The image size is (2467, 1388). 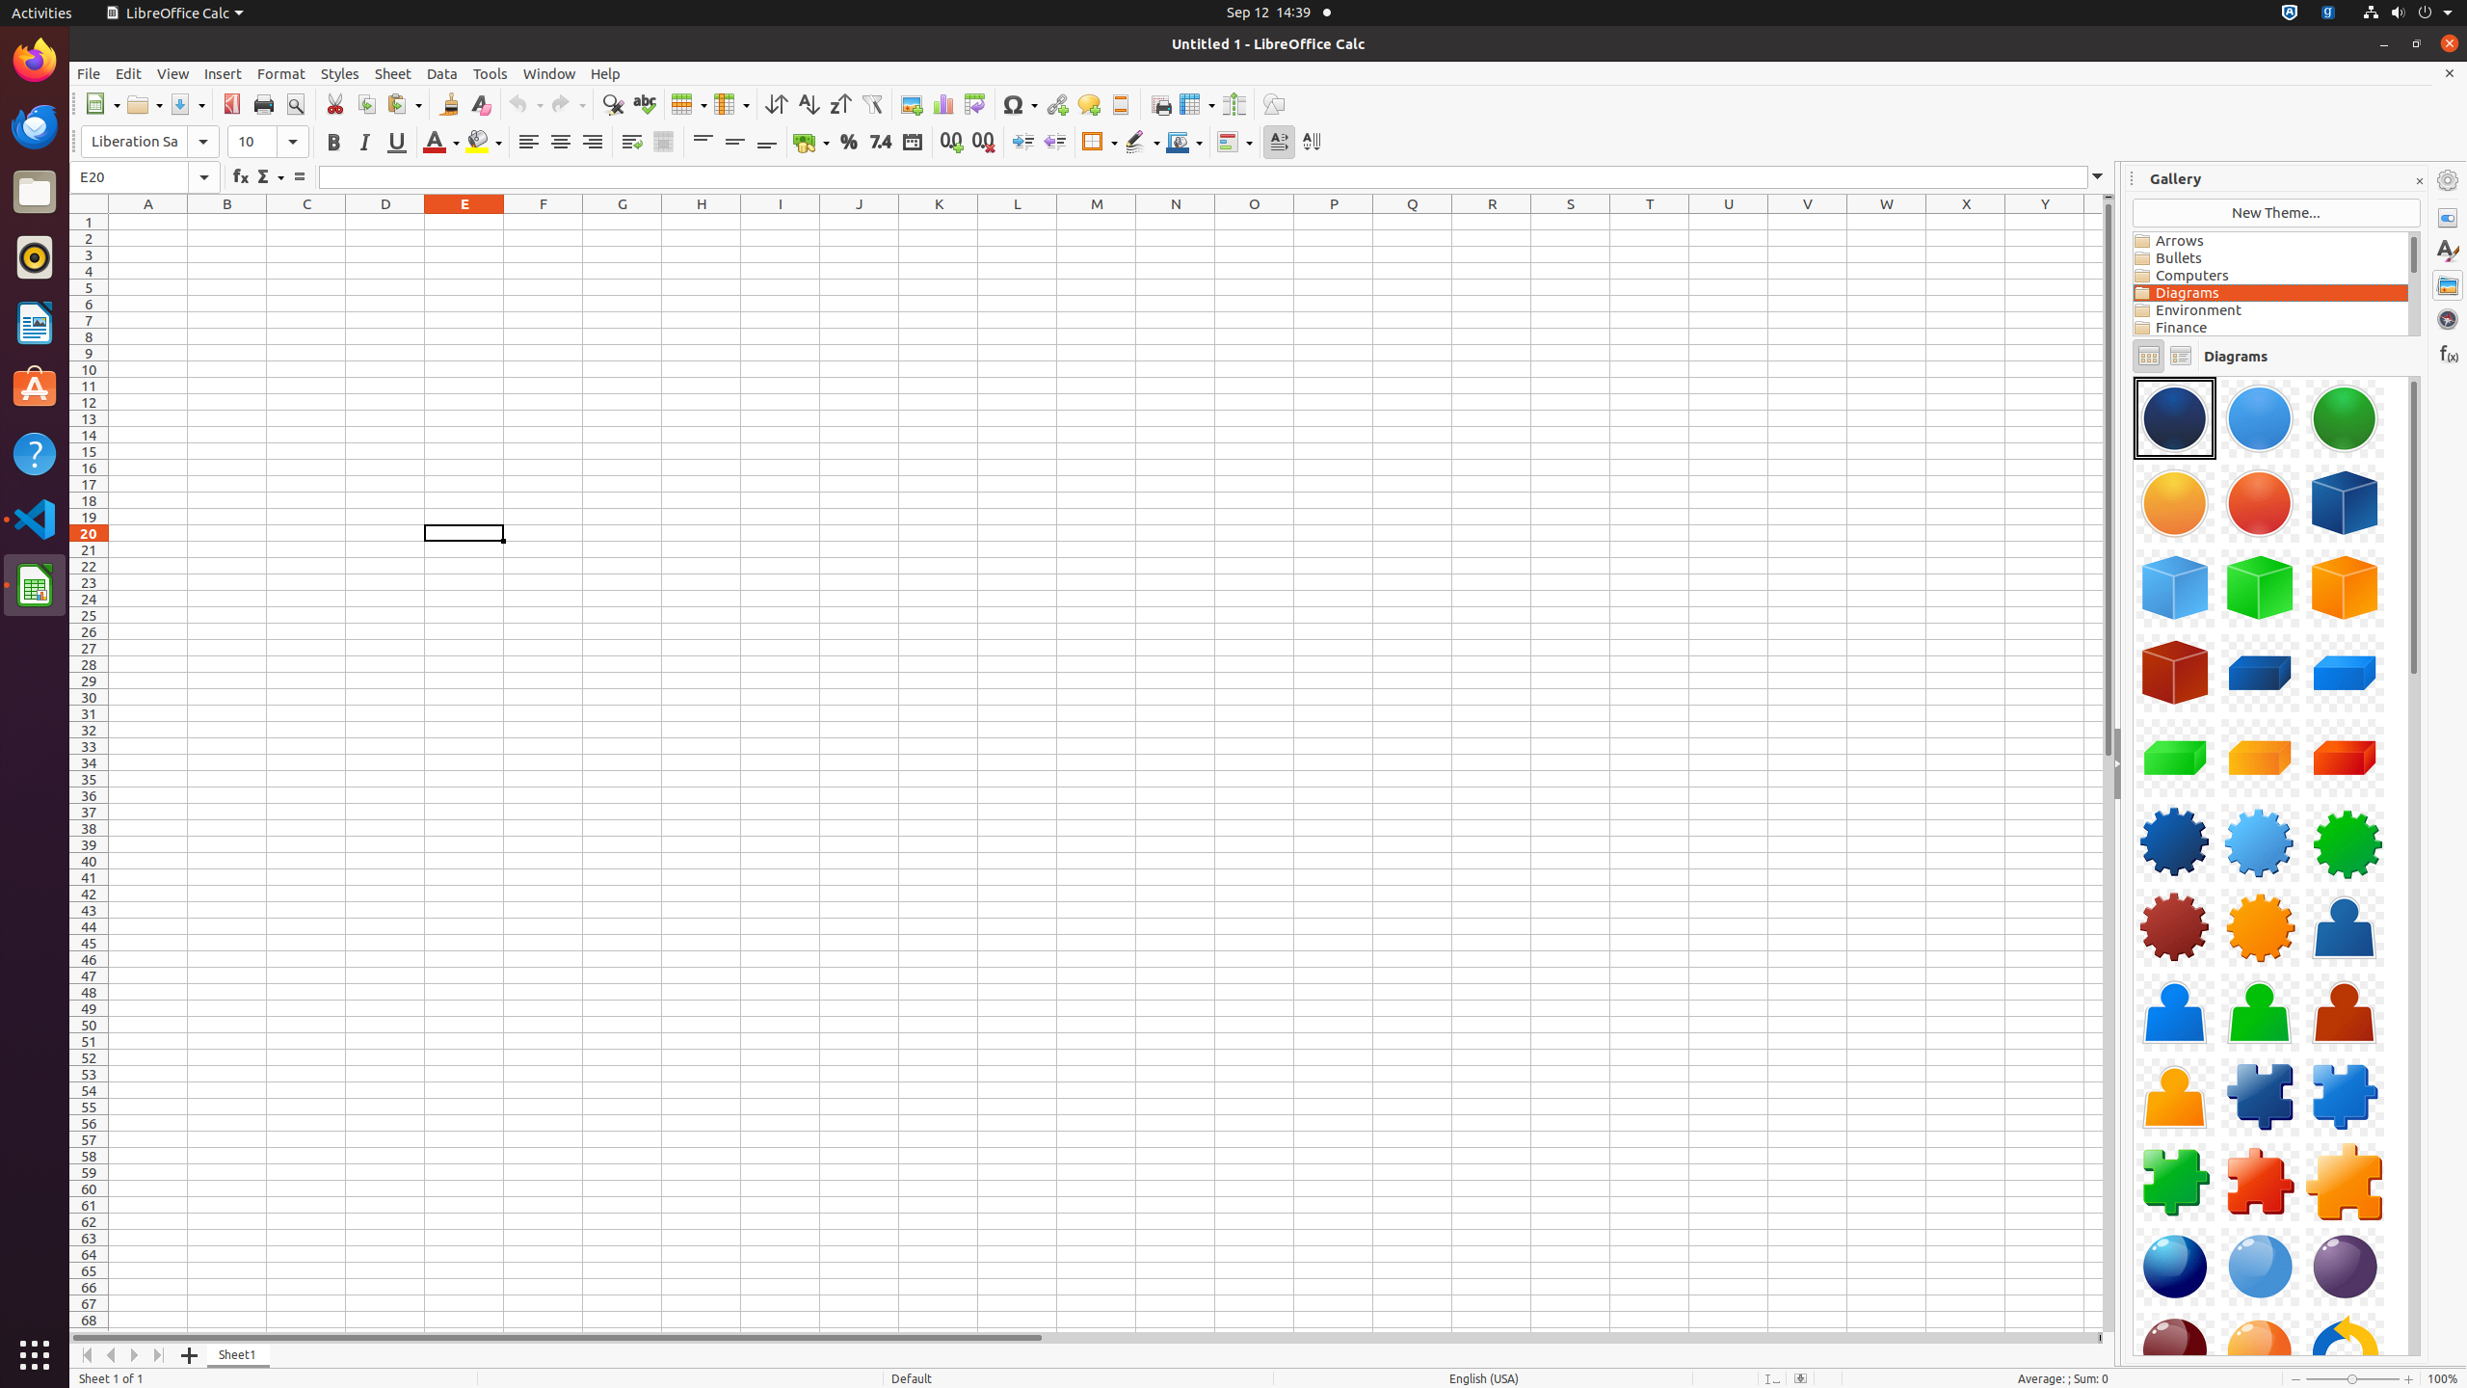 What do you see at coordinates (366, 104) in the screenshot?
I see `Copy` at bounding box center [366, 104].